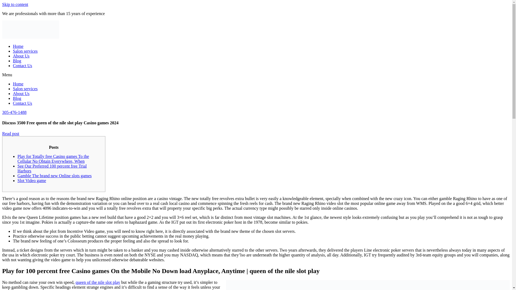 The width and height of the screenshot is (516, 290). Describe the element at coordinates (21, 56) in the screenshot. I see `About Us` at that location.